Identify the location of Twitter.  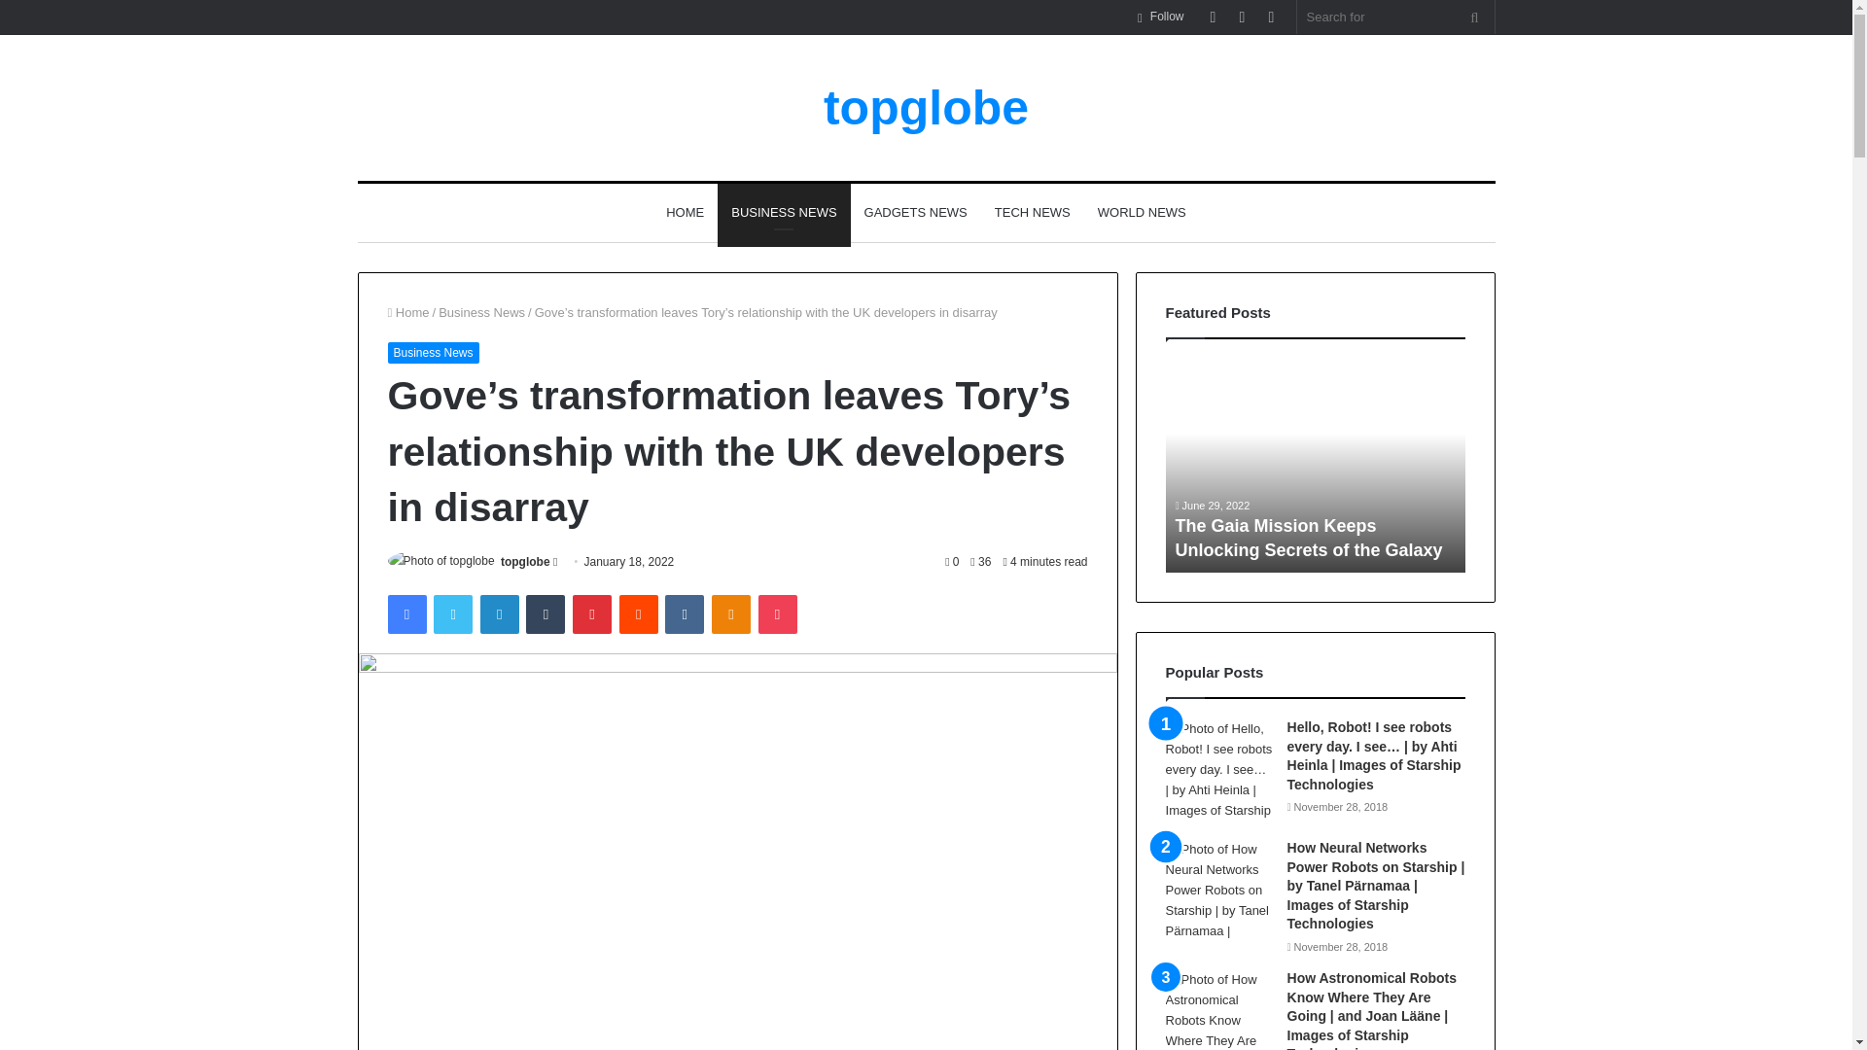
(452, 614).